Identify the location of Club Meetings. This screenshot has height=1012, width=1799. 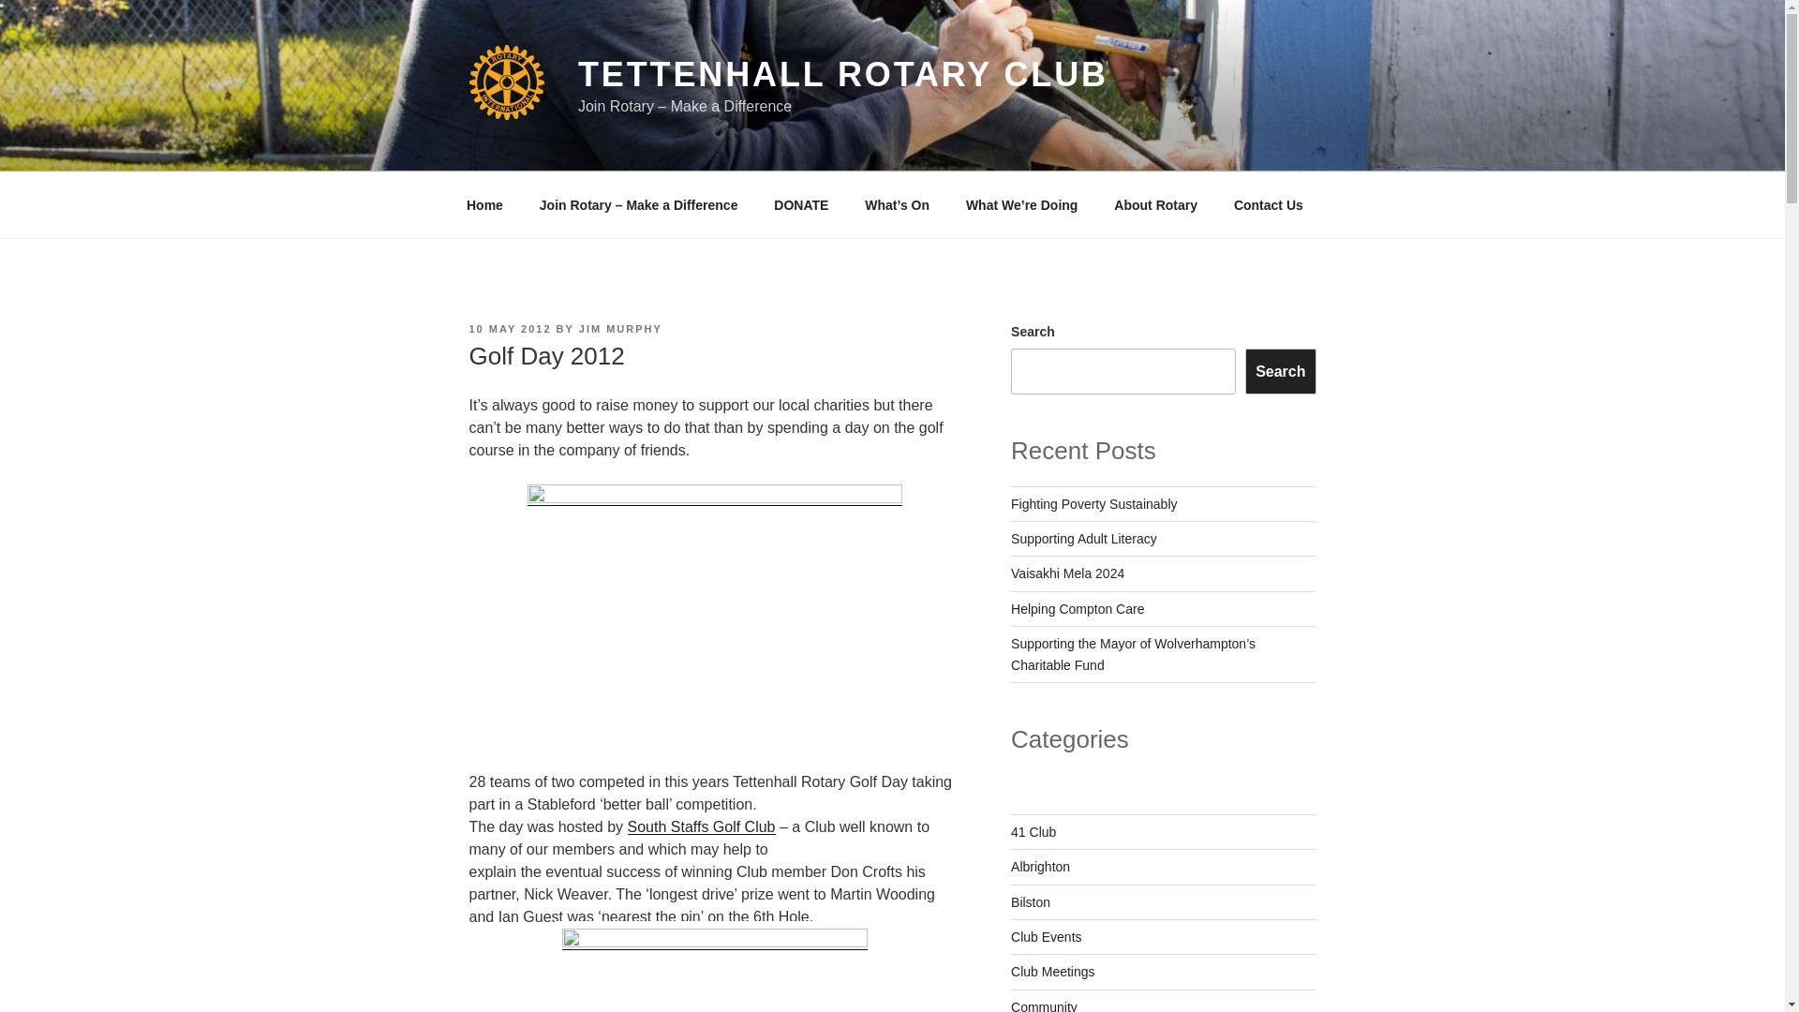
(1053, 972).